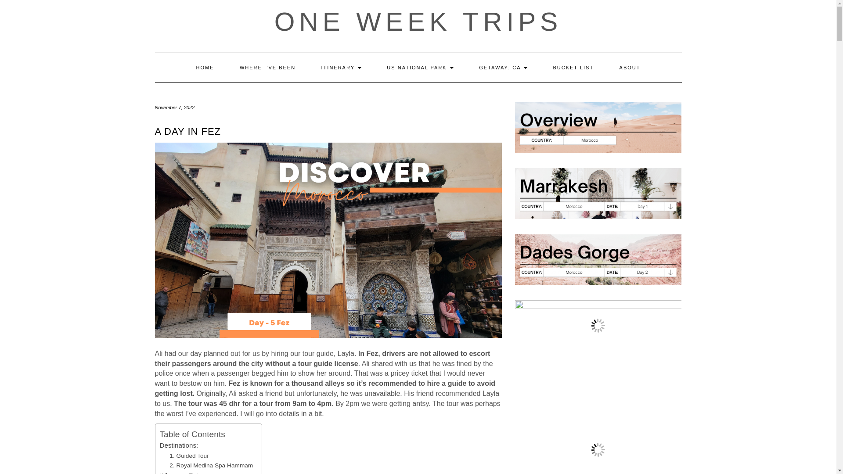 The height and width of the screenshot is (474, 843). What do you see at coordinates (179, 445) in the screenshot?
I see `Destinations:` at bounding box center [179, 445].